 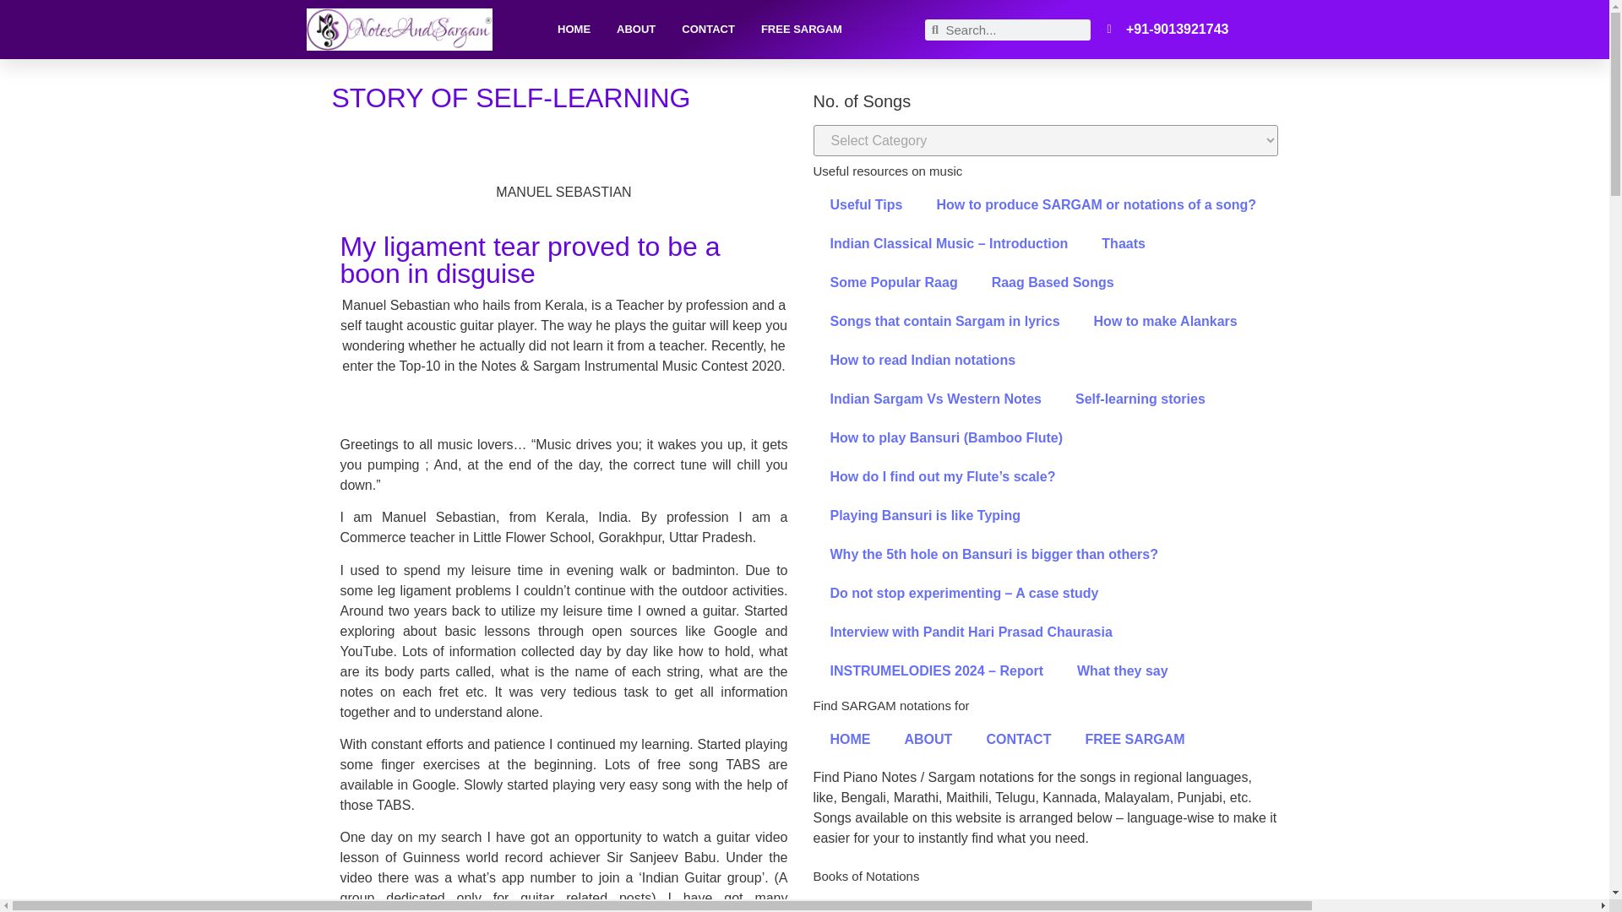 What do you see at coordinates (993, 554) in the screenshot?
I see `Why the 5th hole on Bansuri is bigger than others?` at bounding box center [993, 554].